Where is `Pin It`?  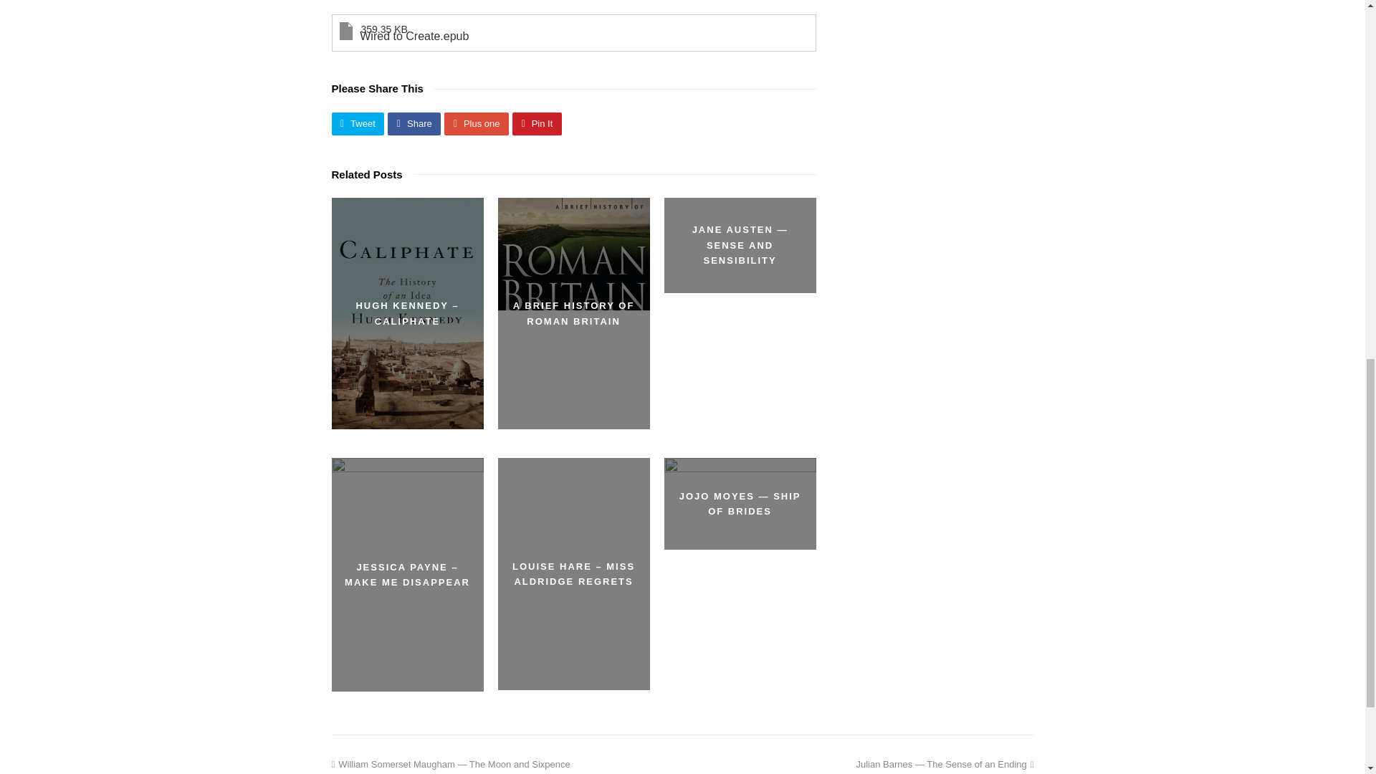
Pin It is located at coordinates (536, 123).